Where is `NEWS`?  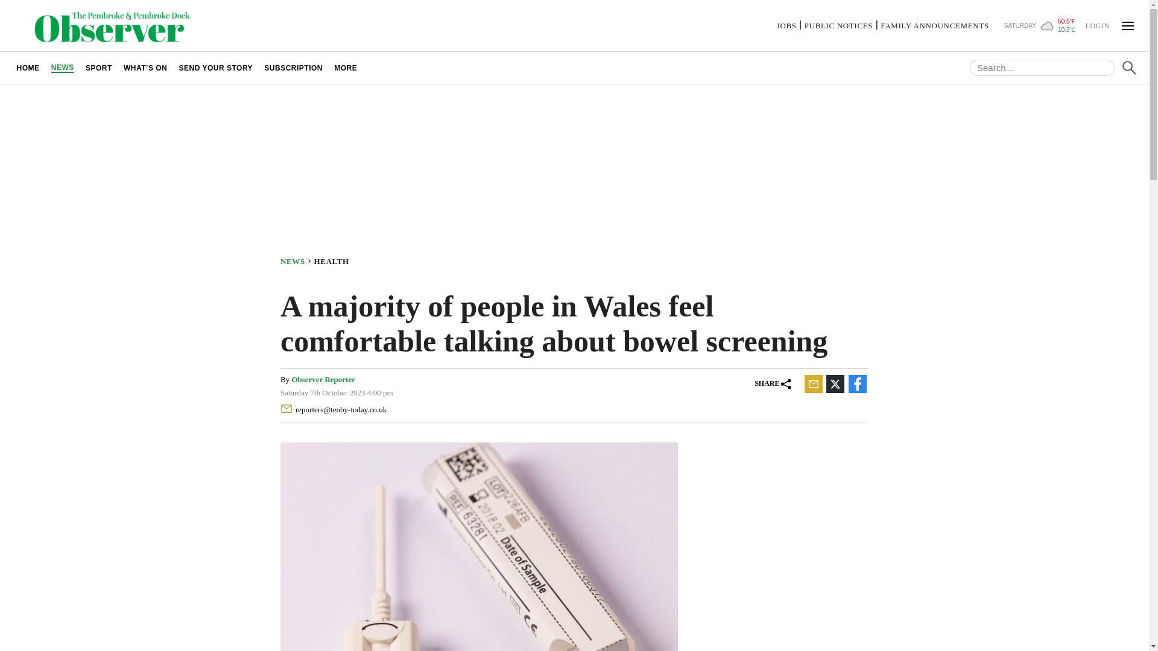 NEWS is located at coordinates (62, 68).